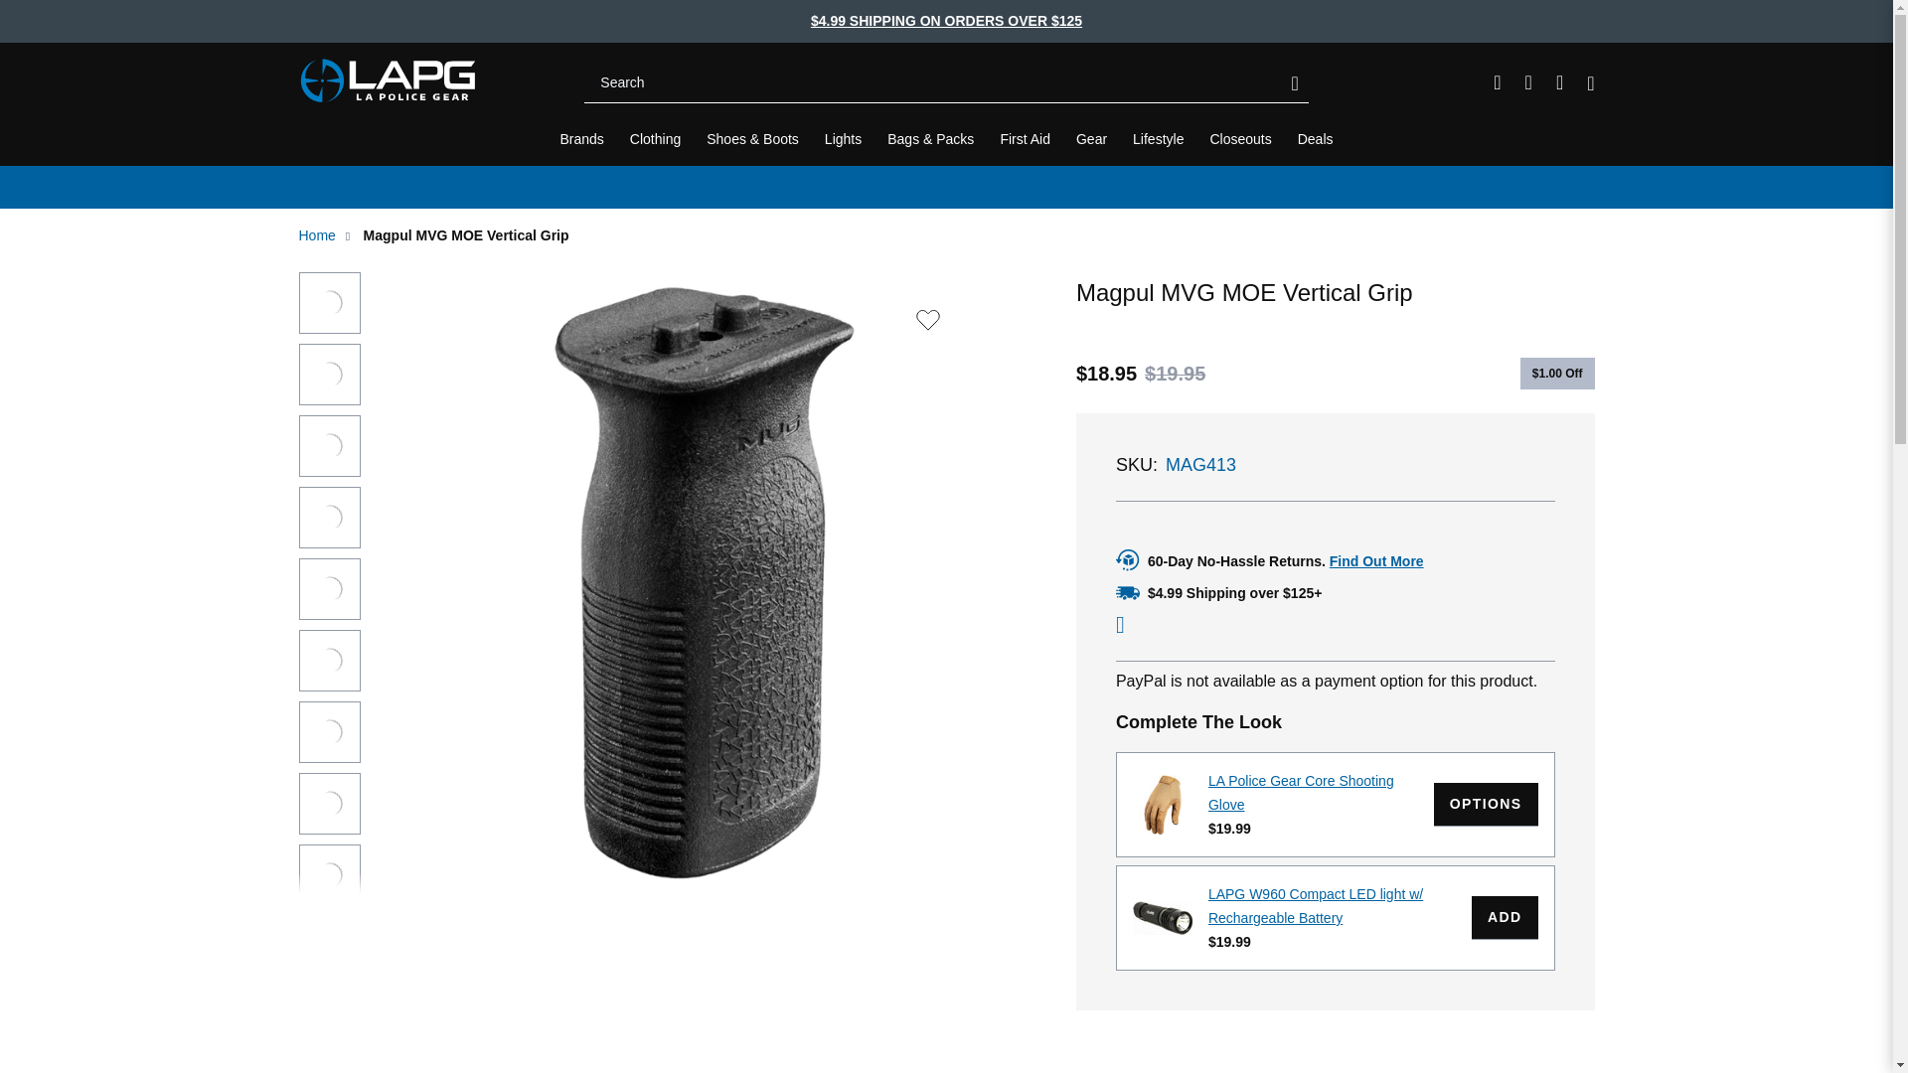 The height and width of the screenshot is (1073, 1908). What do you see at coordinates (582, 139) in the screenshot?
I see `Brands` at bounding box center [582, 139].